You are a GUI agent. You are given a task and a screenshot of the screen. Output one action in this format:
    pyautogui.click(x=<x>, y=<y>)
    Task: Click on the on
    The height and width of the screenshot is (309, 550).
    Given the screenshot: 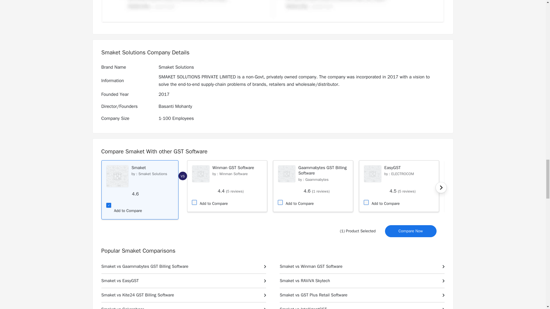 What is the action you would take?
    pyautogui.click(x=366, y=201)
    